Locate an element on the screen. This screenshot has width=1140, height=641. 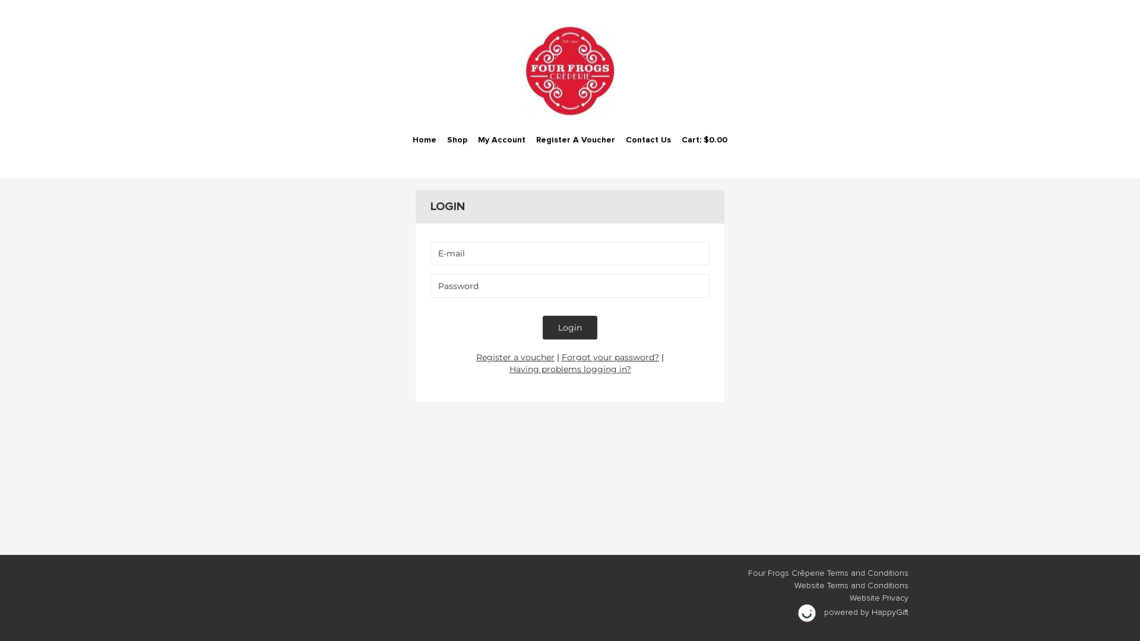
Cart: $0.00 is located at coordinates (704, 140).